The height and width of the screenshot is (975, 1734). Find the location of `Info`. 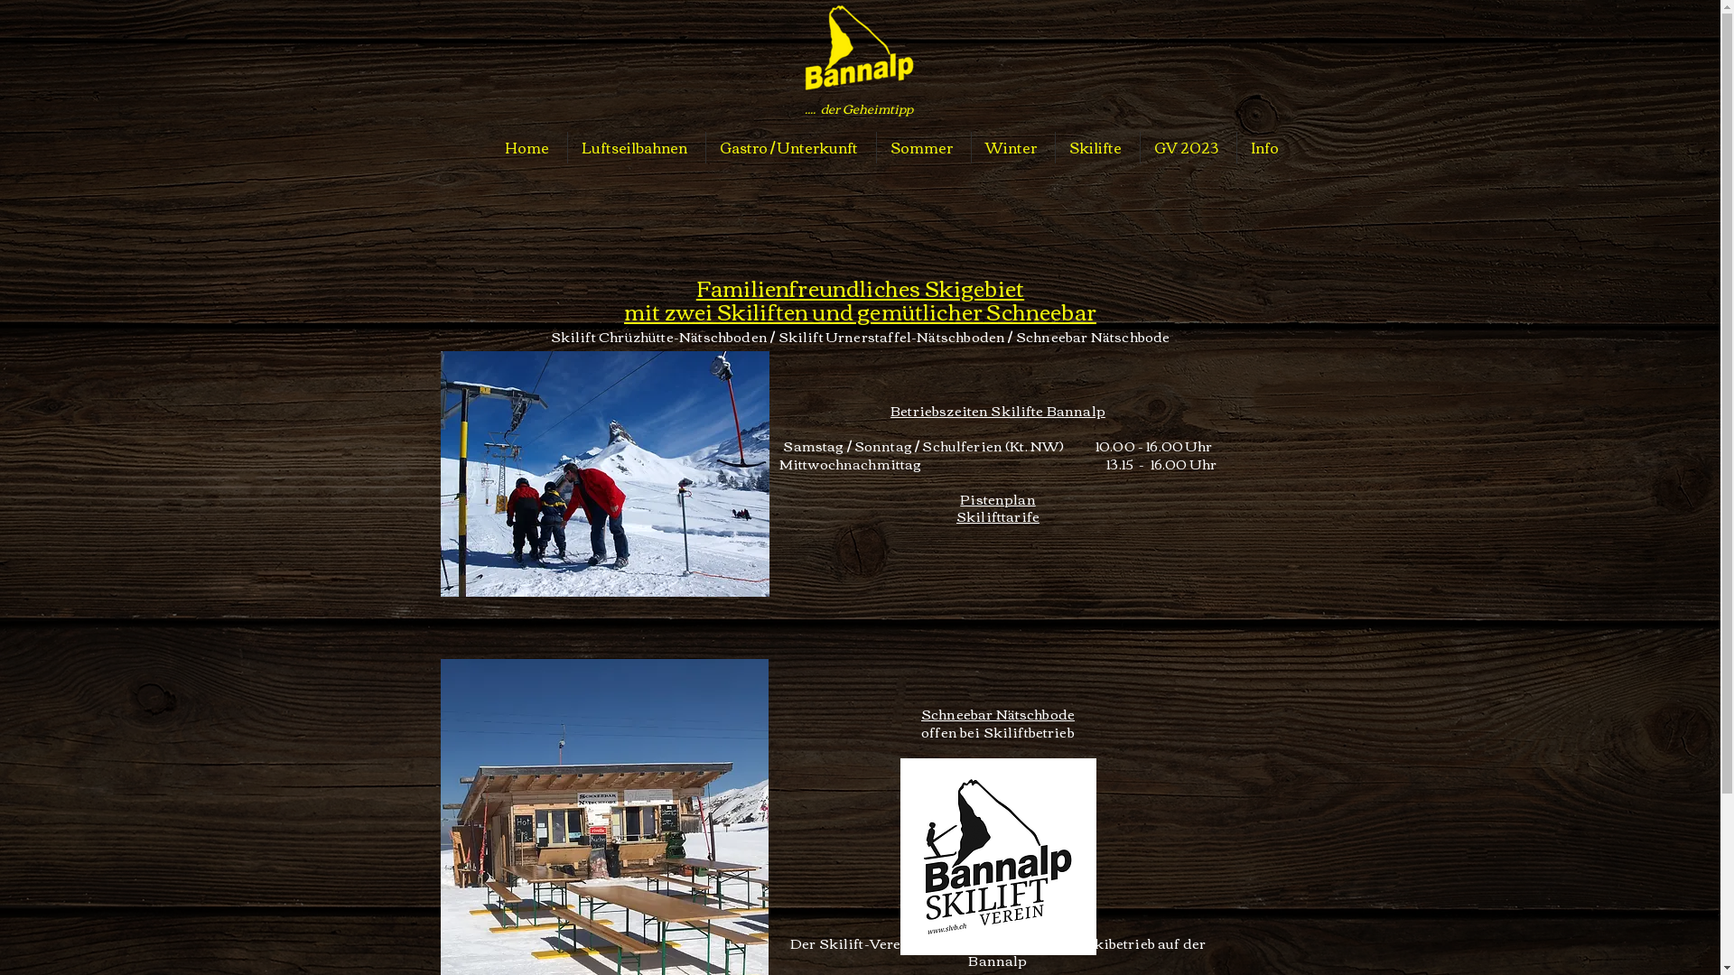

Info is located at coordinates (1267, 148).